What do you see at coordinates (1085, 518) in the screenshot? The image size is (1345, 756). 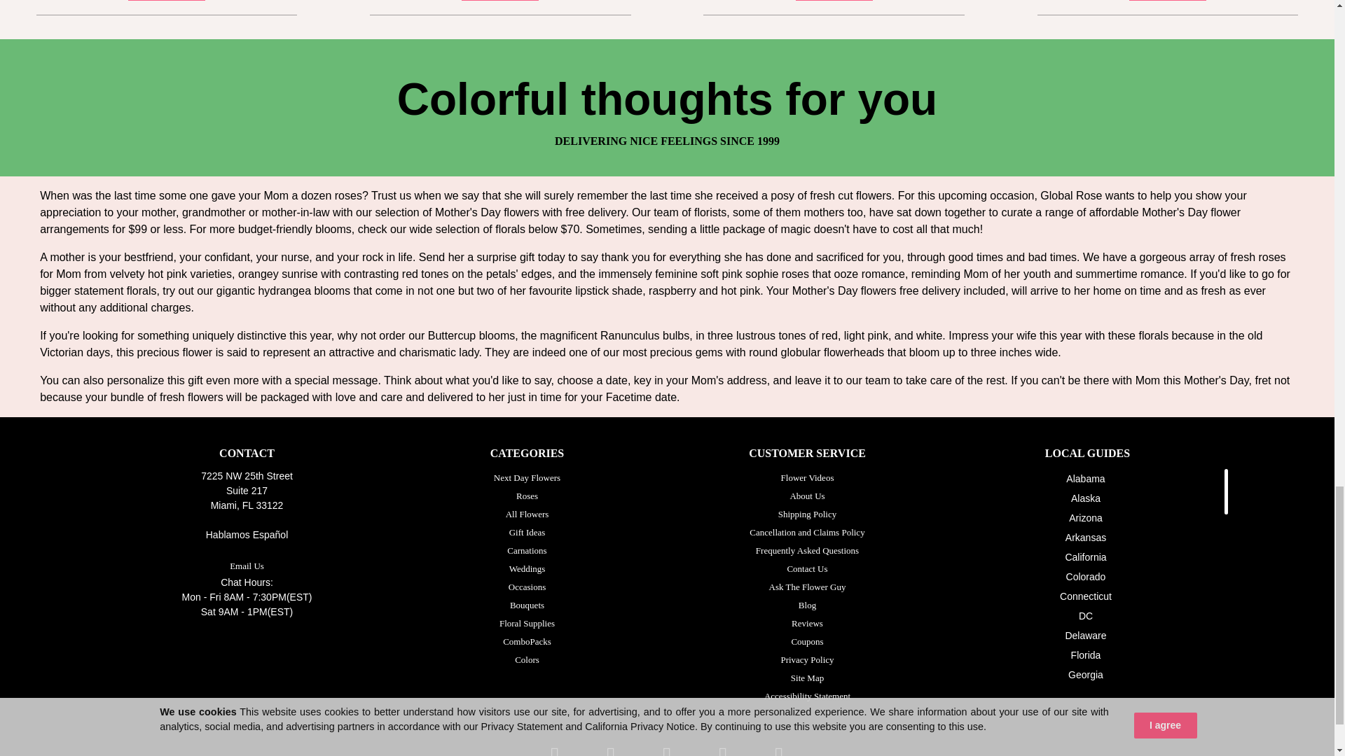 I see `Arizona` at bounding box center [1085, 518].